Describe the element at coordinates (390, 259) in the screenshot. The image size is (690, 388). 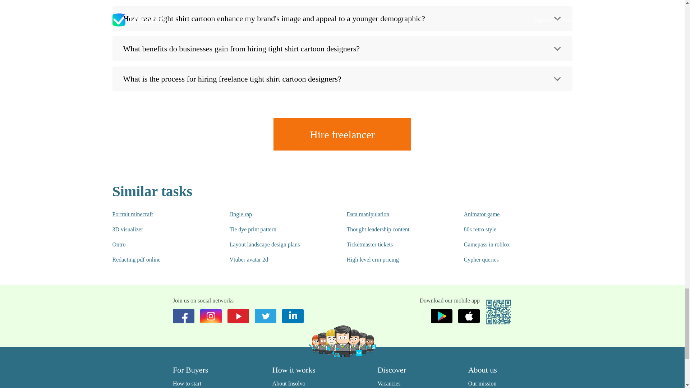
I see `High level crm pricing` at that location.